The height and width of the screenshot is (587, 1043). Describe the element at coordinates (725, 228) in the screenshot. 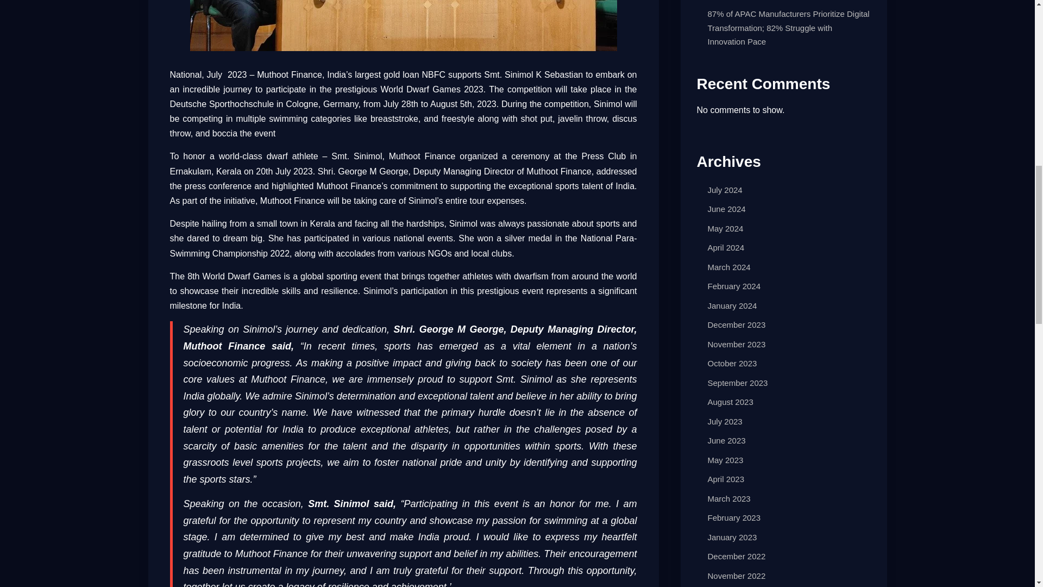

I see `May 2024` at that location.